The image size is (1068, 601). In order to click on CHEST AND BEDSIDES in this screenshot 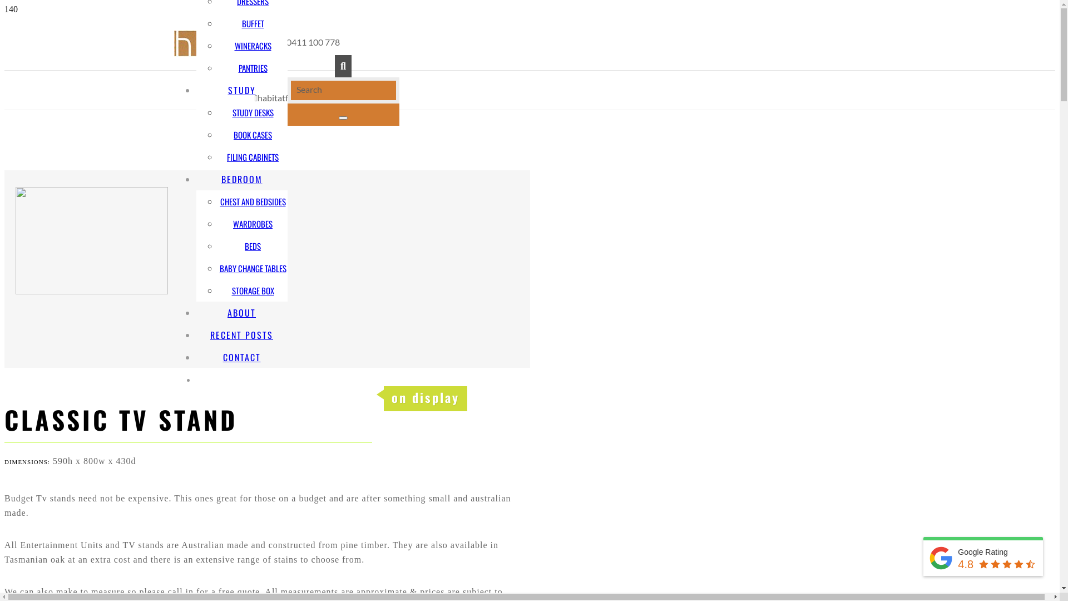, I will do `click(253, 201)`.